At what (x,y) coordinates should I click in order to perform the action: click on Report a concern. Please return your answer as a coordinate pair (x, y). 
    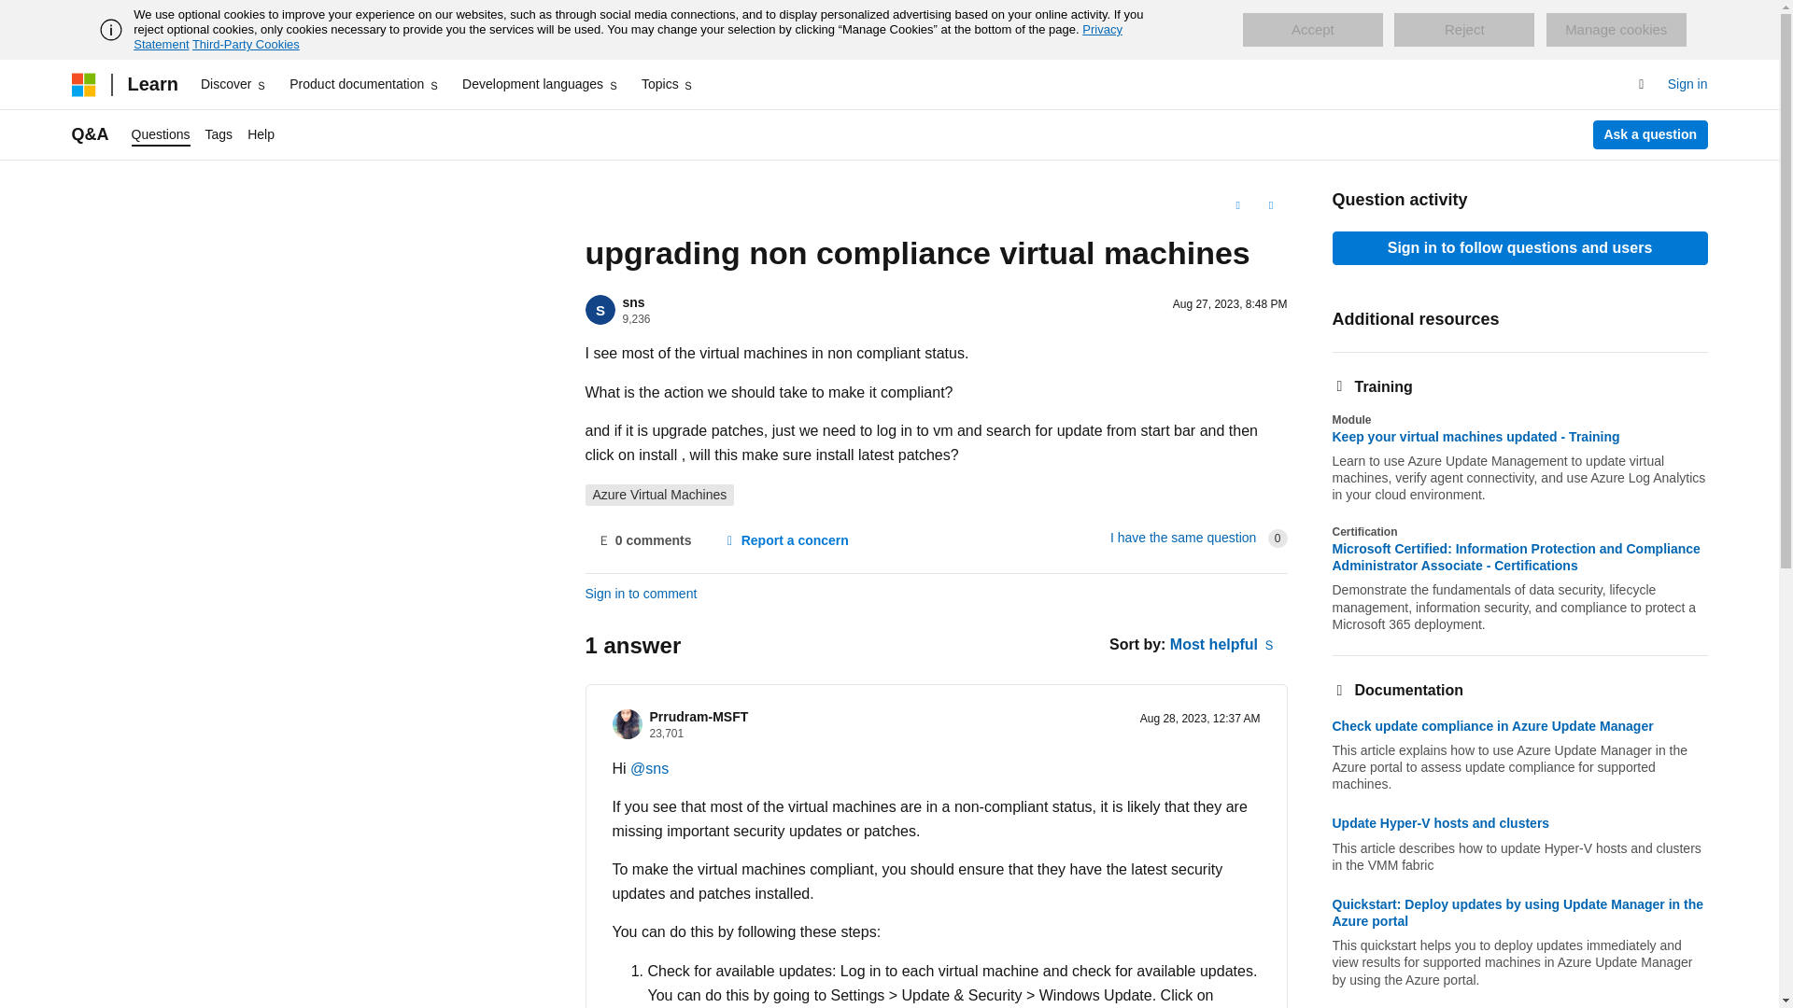
    Looking at the image, I should click on (784, 541).